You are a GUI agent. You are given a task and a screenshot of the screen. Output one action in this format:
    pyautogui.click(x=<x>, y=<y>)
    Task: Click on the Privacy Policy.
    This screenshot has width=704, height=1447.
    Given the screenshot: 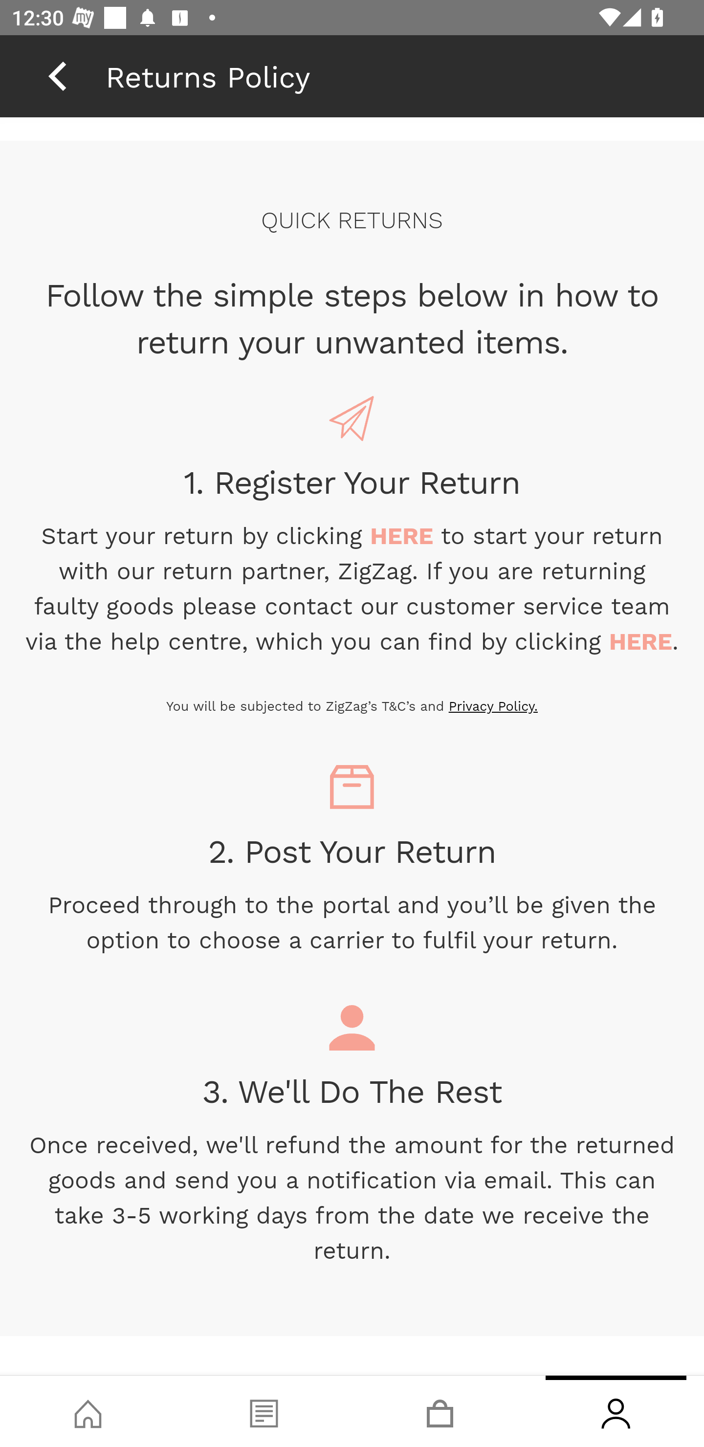 What is the action you would take?
    pyautogui.click(x=493, y=706)
    